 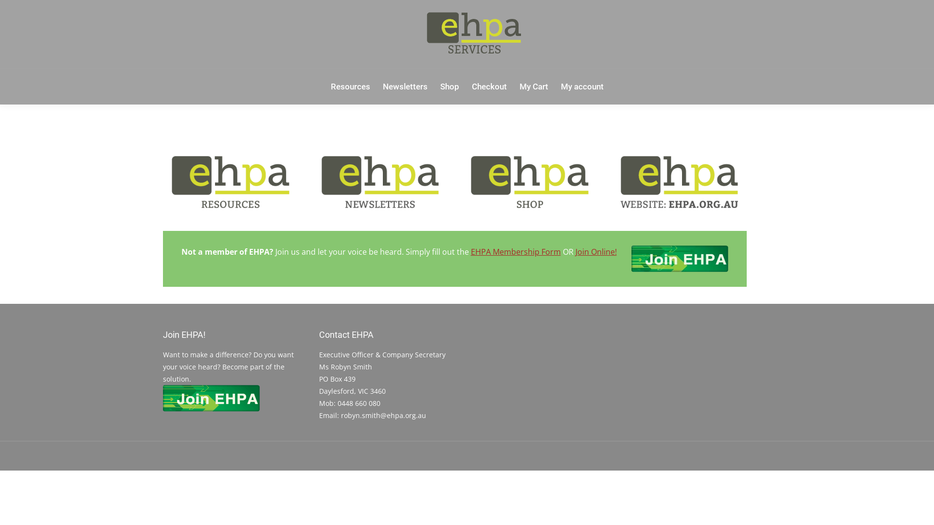 I want to click on Checkout, so click(x=489, y=87).